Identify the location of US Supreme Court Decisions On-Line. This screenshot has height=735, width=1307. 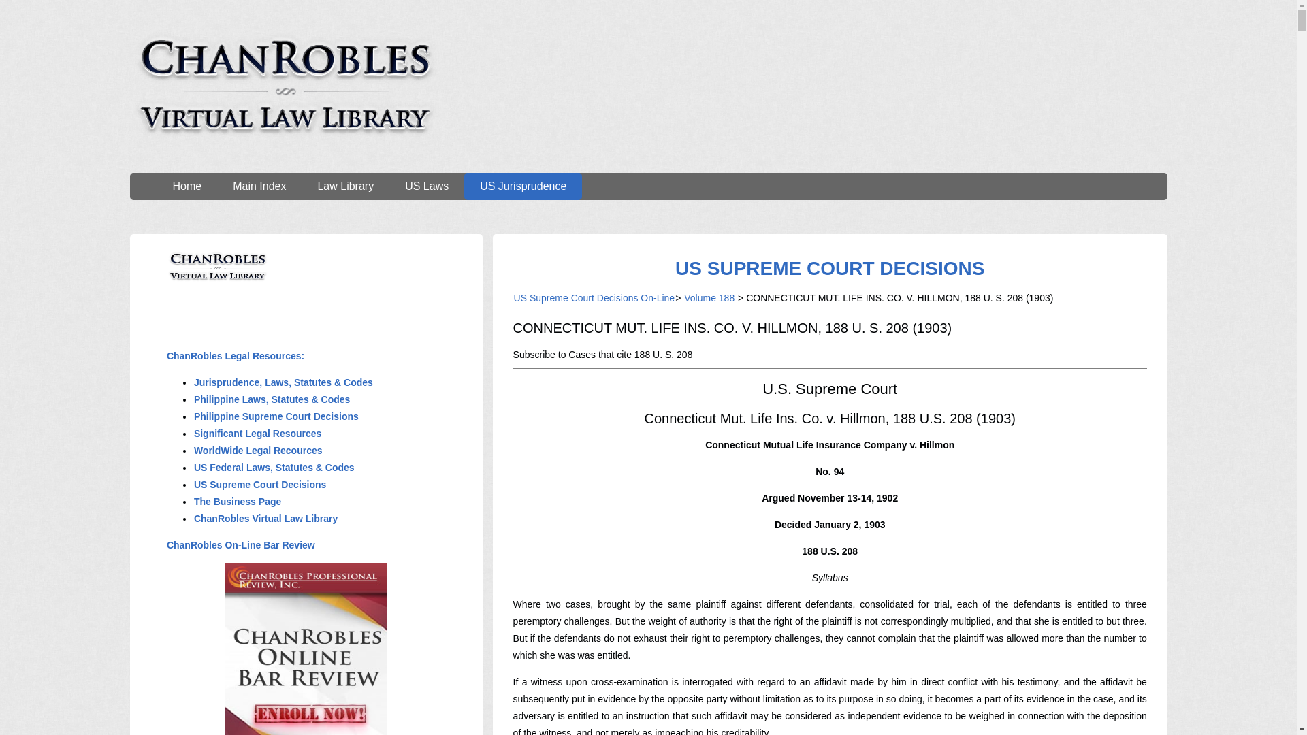
(594, 298).